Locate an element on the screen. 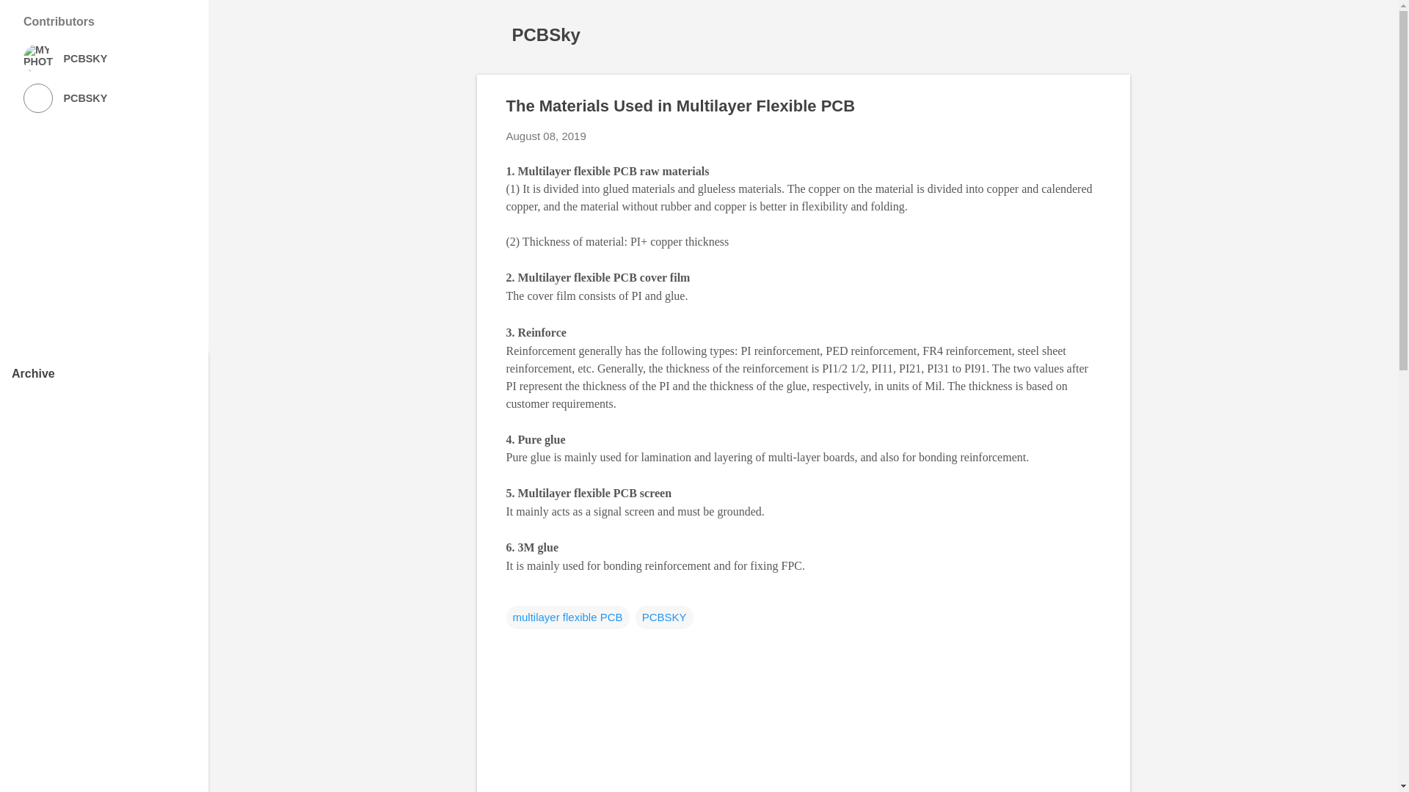 This screenshot has height=792, width=1409. multilayer flexible PCB is located at coordinates (568, 617).